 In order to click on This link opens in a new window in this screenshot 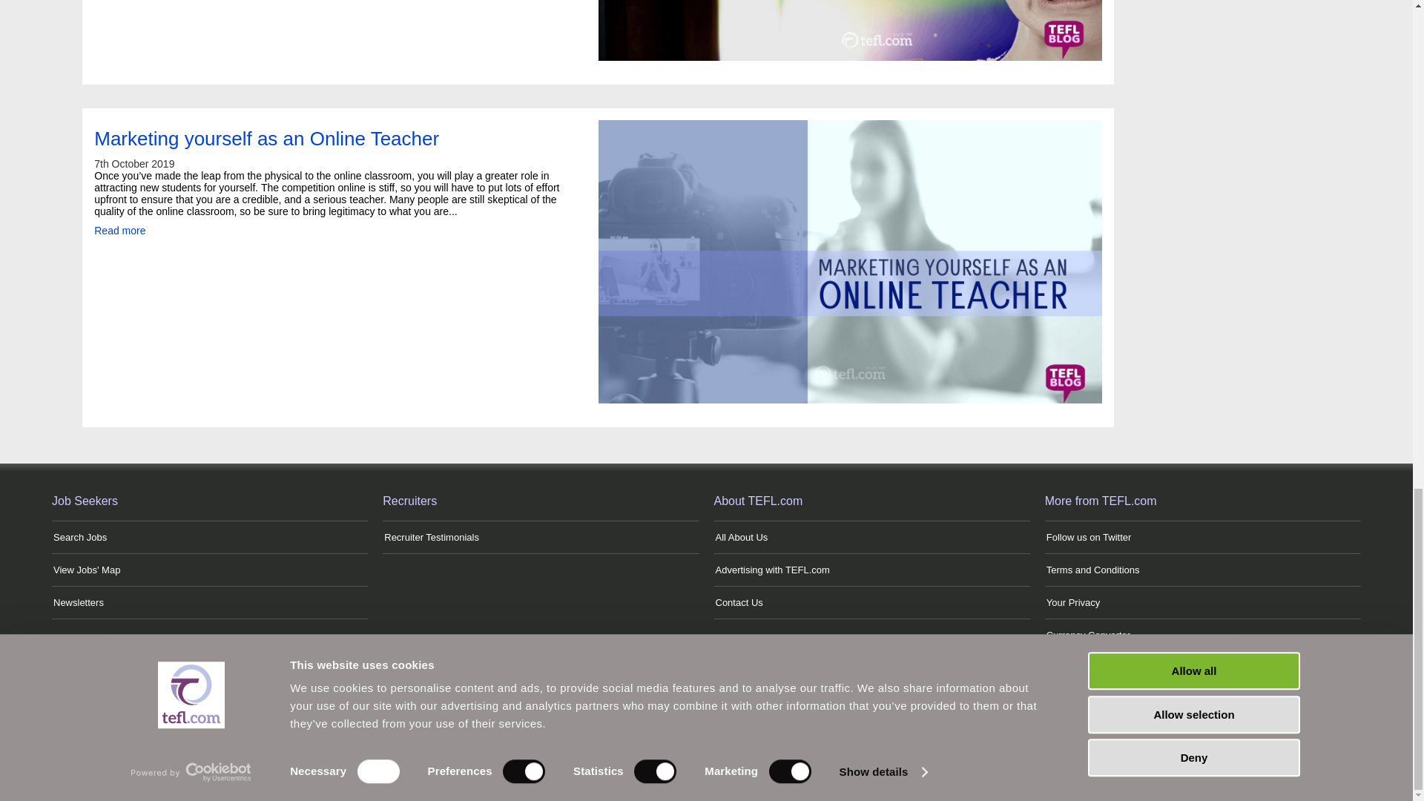, I will do `click(1089, 537)`.